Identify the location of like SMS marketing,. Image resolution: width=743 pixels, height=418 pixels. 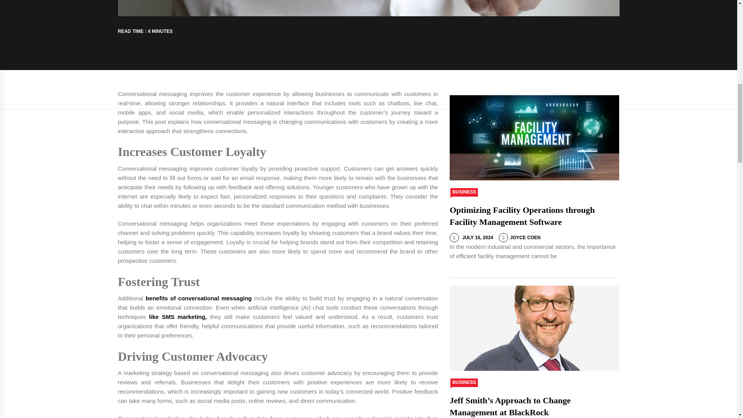
(178, 317).